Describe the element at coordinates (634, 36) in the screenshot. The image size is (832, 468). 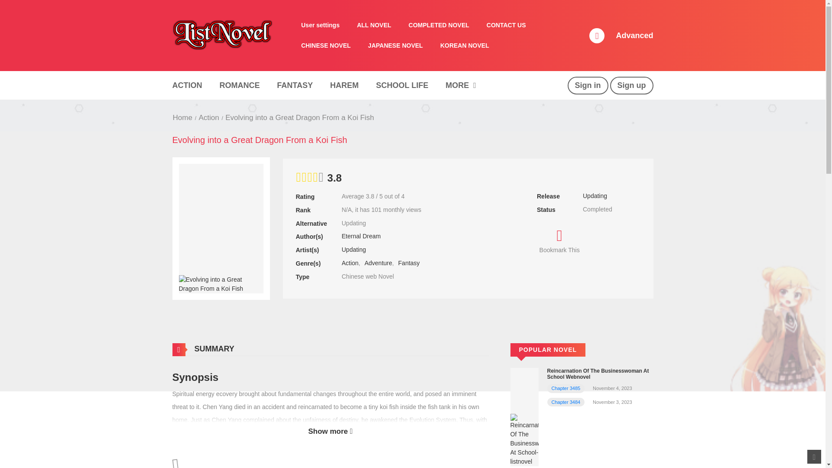
I see `Advanced` at that location.